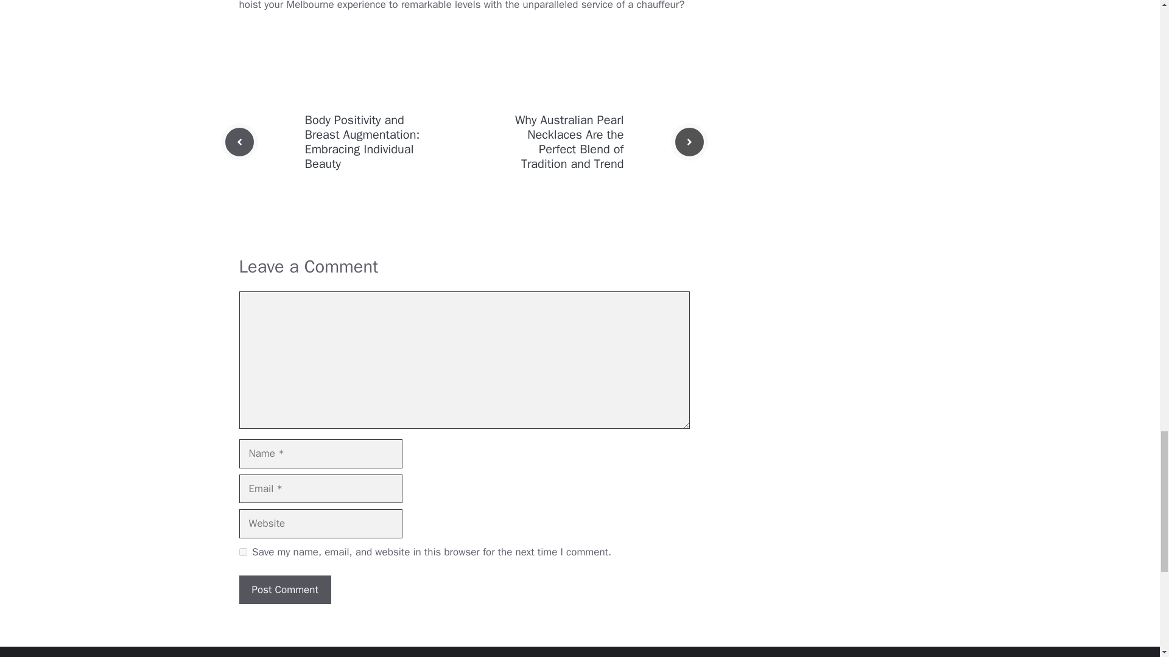  Describe the element at coordinates (242, 551) in the screenshot. I see `yes` at that location.